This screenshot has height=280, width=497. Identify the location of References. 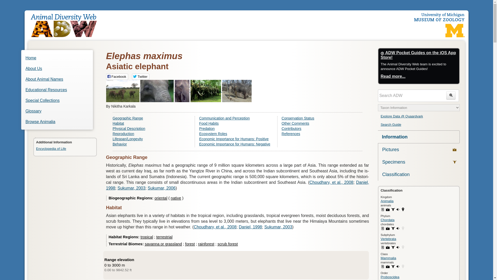
(320, 134).